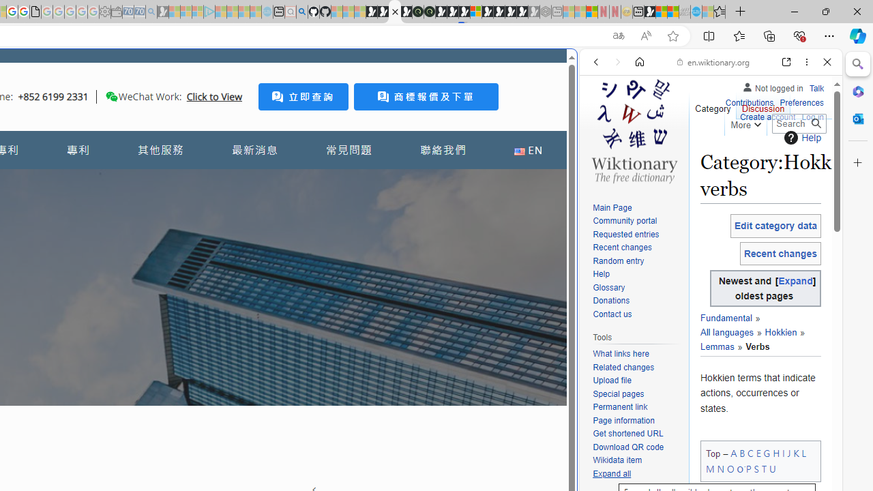 The image size is (873, 491). Describe the element at coordinates (625, 221) in the screenshot. I see `Community portal` at that location.